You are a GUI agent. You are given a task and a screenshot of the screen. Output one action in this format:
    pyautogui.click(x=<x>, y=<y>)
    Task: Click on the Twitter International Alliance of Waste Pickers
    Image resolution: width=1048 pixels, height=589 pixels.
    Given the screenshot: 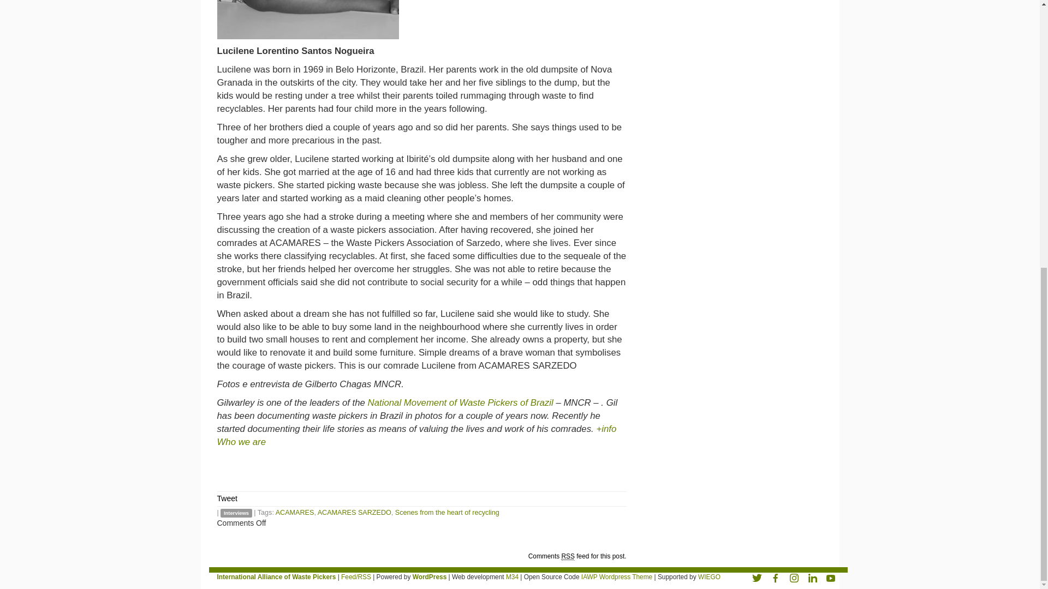 What is the action you would take?
    pyautogui.click(x=757, y=577)
    